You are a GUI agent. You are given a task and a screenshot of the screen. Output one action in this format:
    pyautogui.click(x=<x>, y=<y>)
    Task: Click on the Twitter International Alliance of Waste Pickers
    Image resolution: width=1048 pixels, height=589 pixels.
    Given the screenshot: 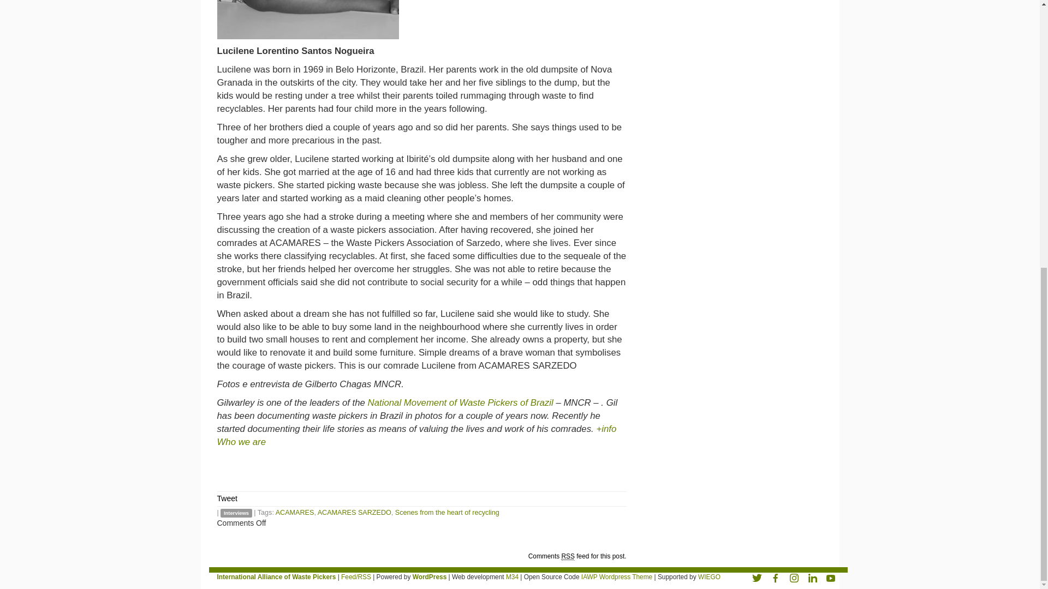 What is the action you would take?
    pyautogui.click(x=757, y=577)
    